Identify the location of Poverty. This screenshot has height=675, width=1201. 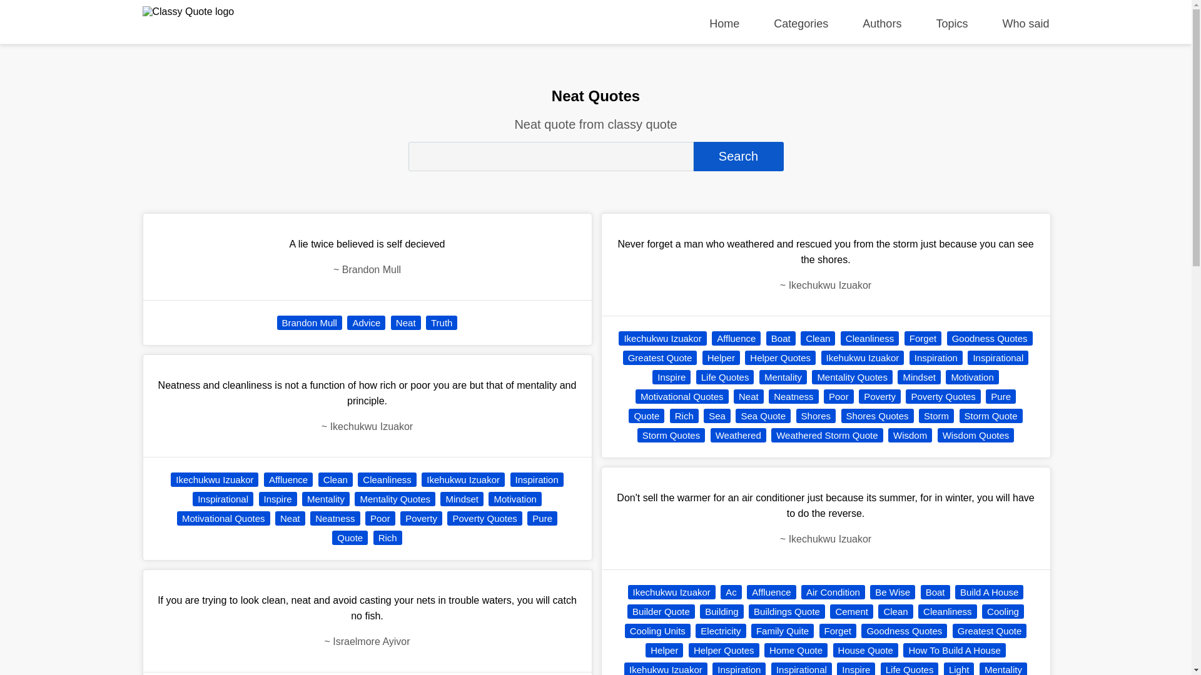
(420, 518).